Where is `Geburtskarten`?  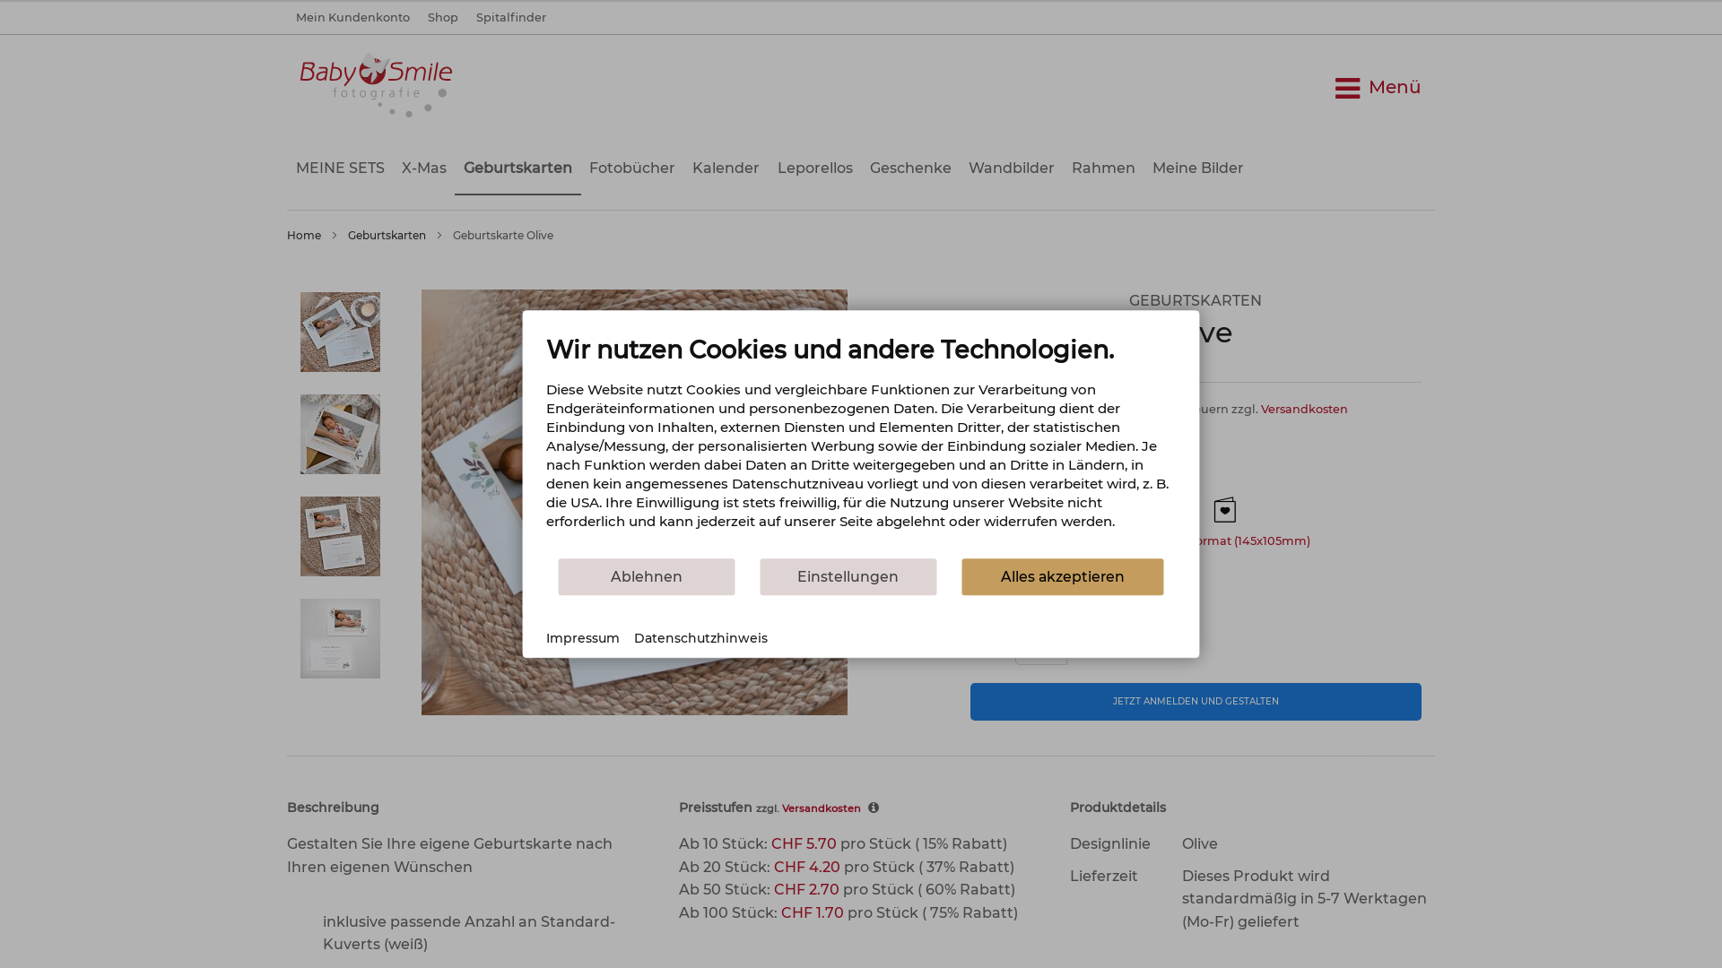
Geburtskarten is located at coordinates (517, 169).